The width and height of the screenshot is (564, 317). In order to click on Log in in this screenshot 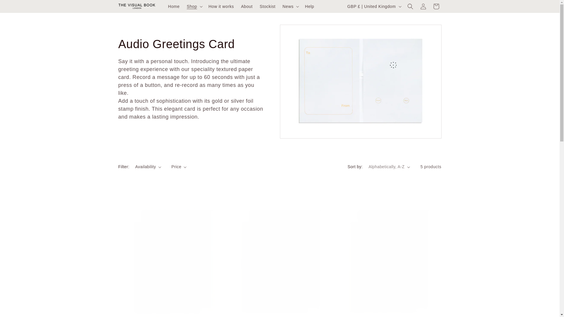, I will do `click(423, 6)`.